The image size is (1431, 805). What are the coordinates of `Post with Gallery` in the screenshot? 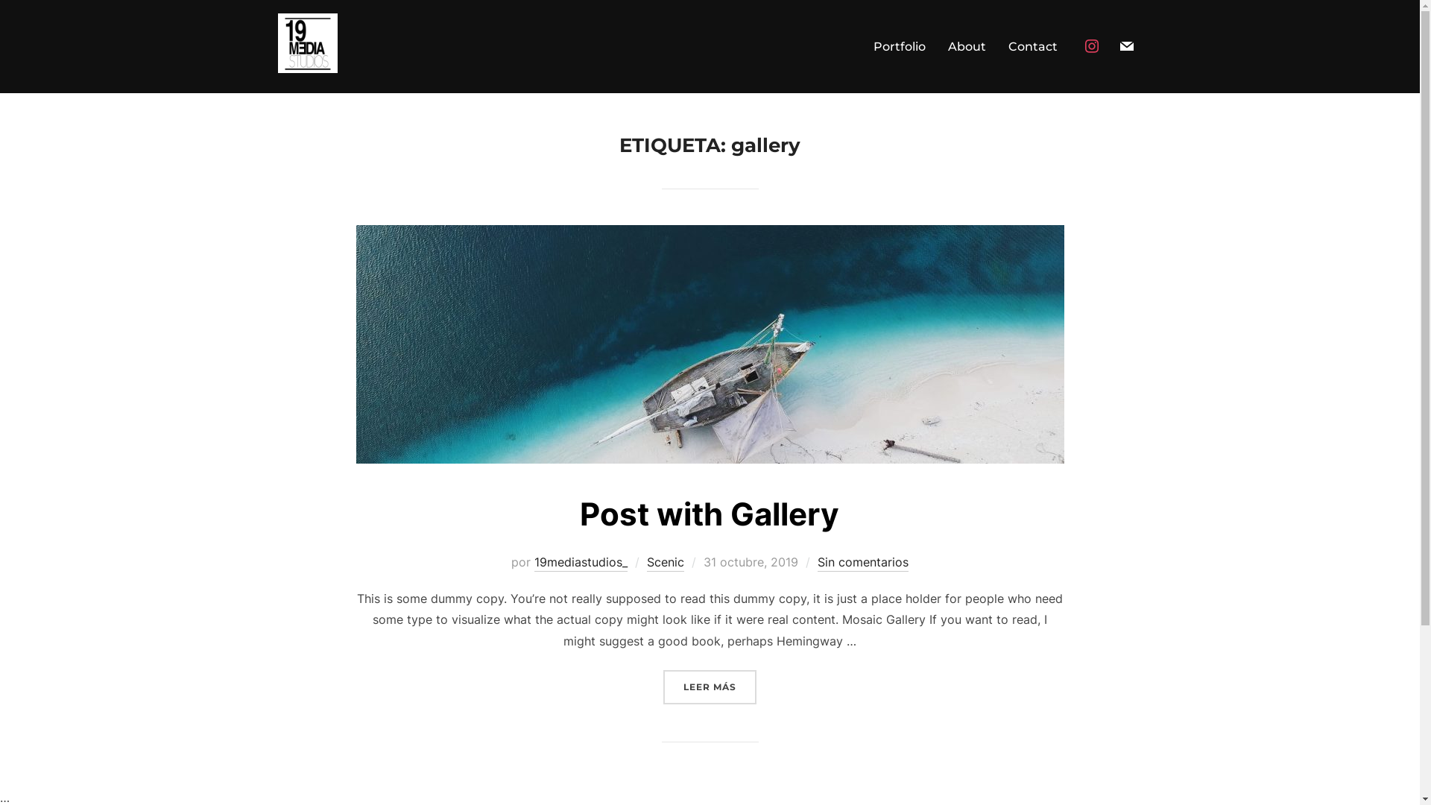 It's located at (710, 514).